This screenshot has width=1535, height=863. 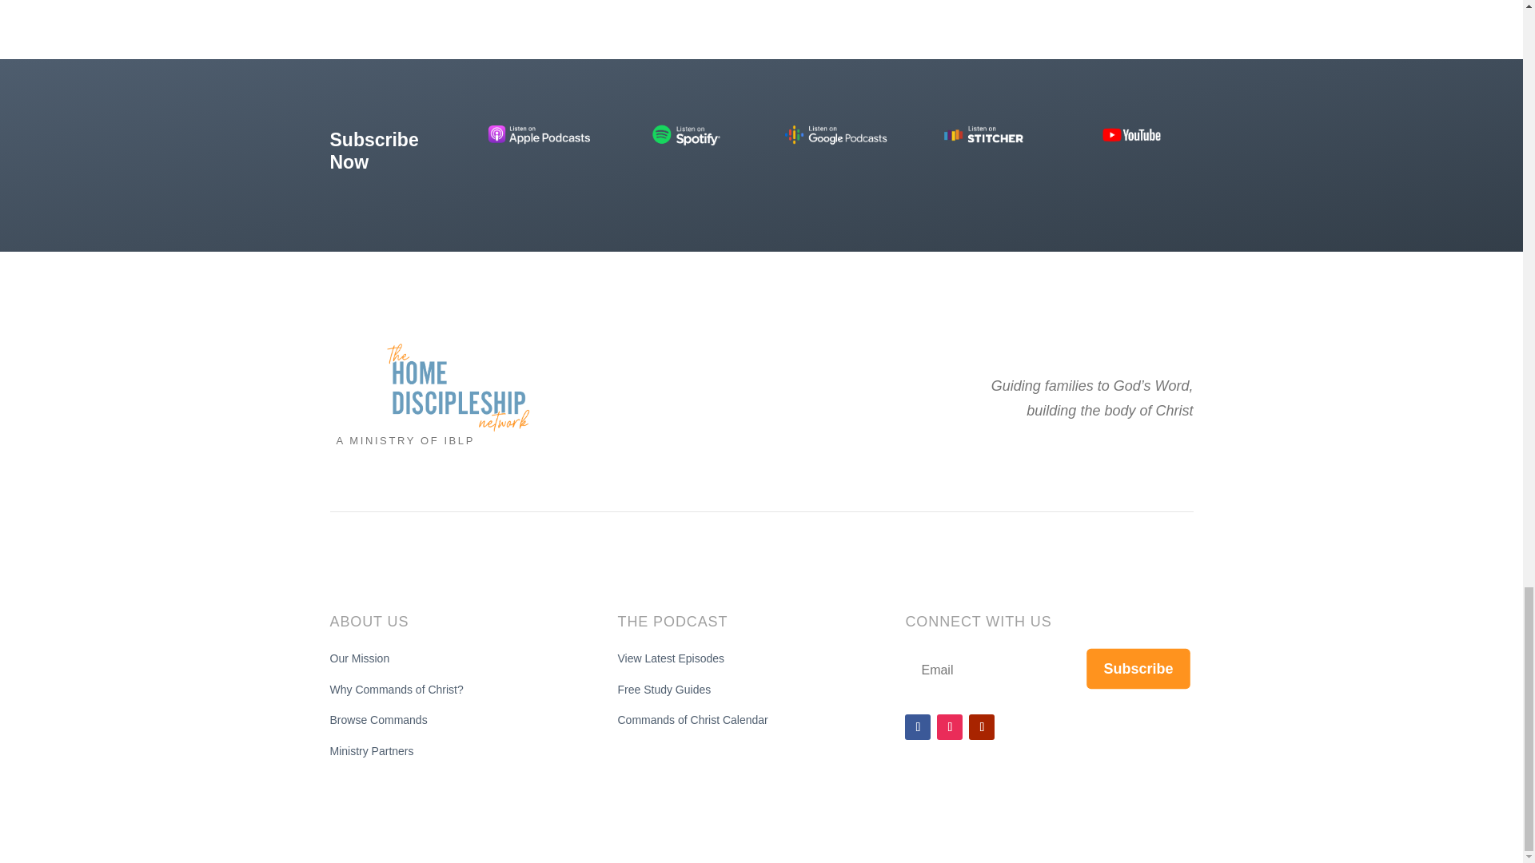 What do you see at coordinates (539, 134) in the screenshot?
I see `apple-podcasts-badge-750png` at bounding box center [539, 134].